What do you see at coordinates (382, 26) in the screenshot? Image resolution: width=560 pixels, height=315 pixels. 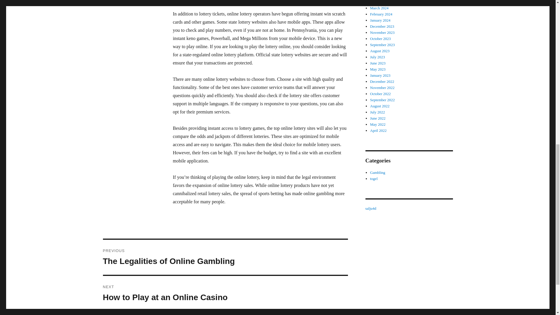 I see `December 2023` at bounding box center [382, 26].